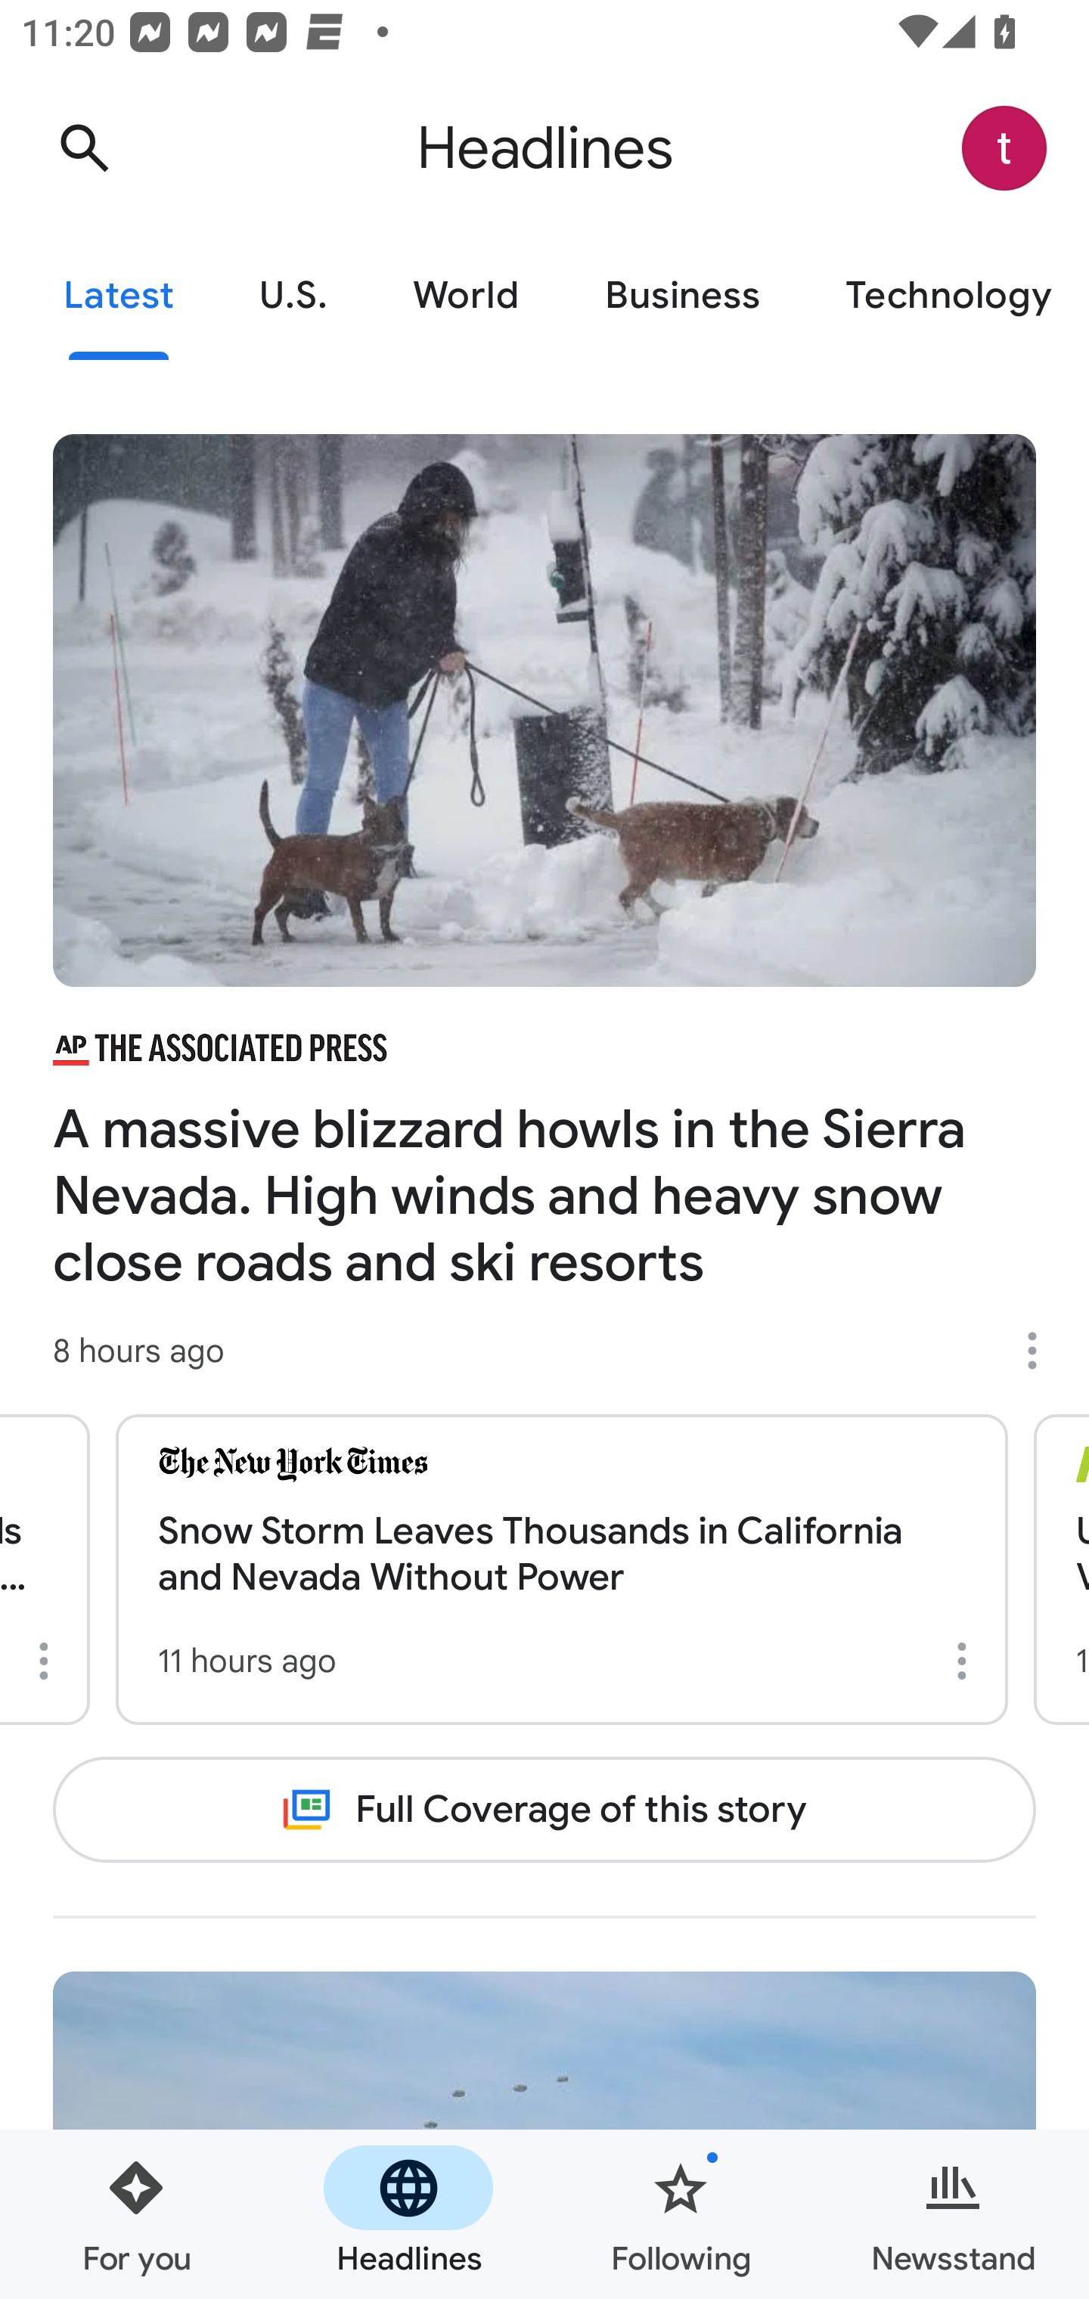 This screenshot has height=2299, width=1089. What do you see at coordinates (967, 1661) in the screenshot?
I see `More options` at bounding box center [967, 1661].